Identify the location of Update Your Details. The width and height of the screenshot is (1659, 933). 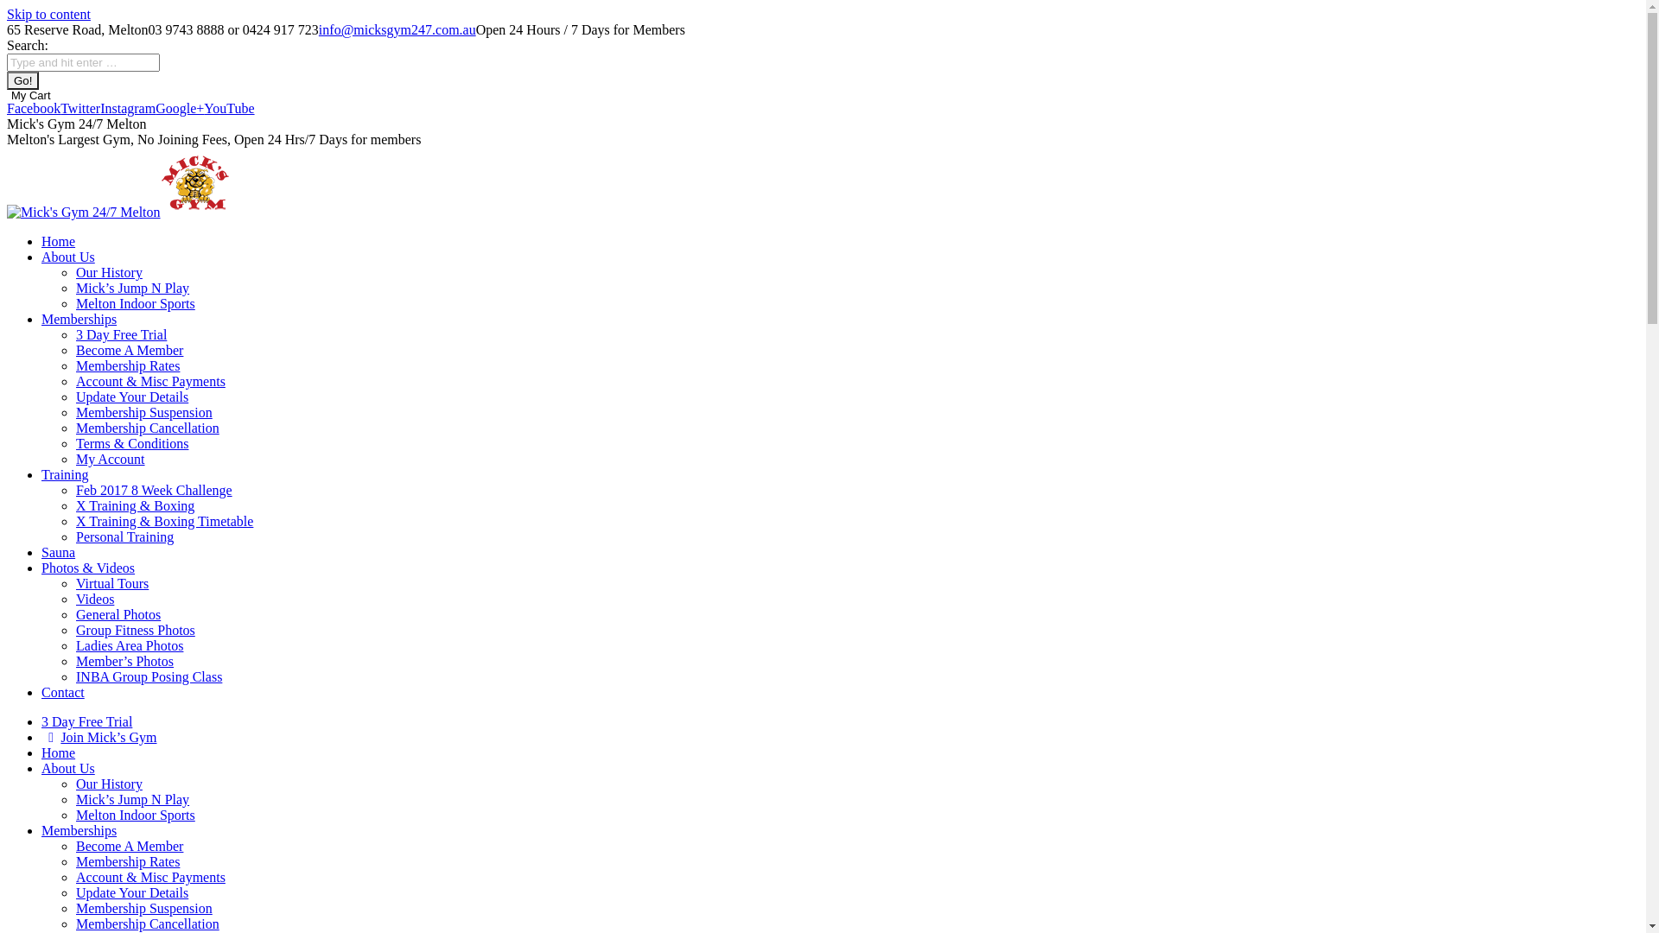
(132, 893).